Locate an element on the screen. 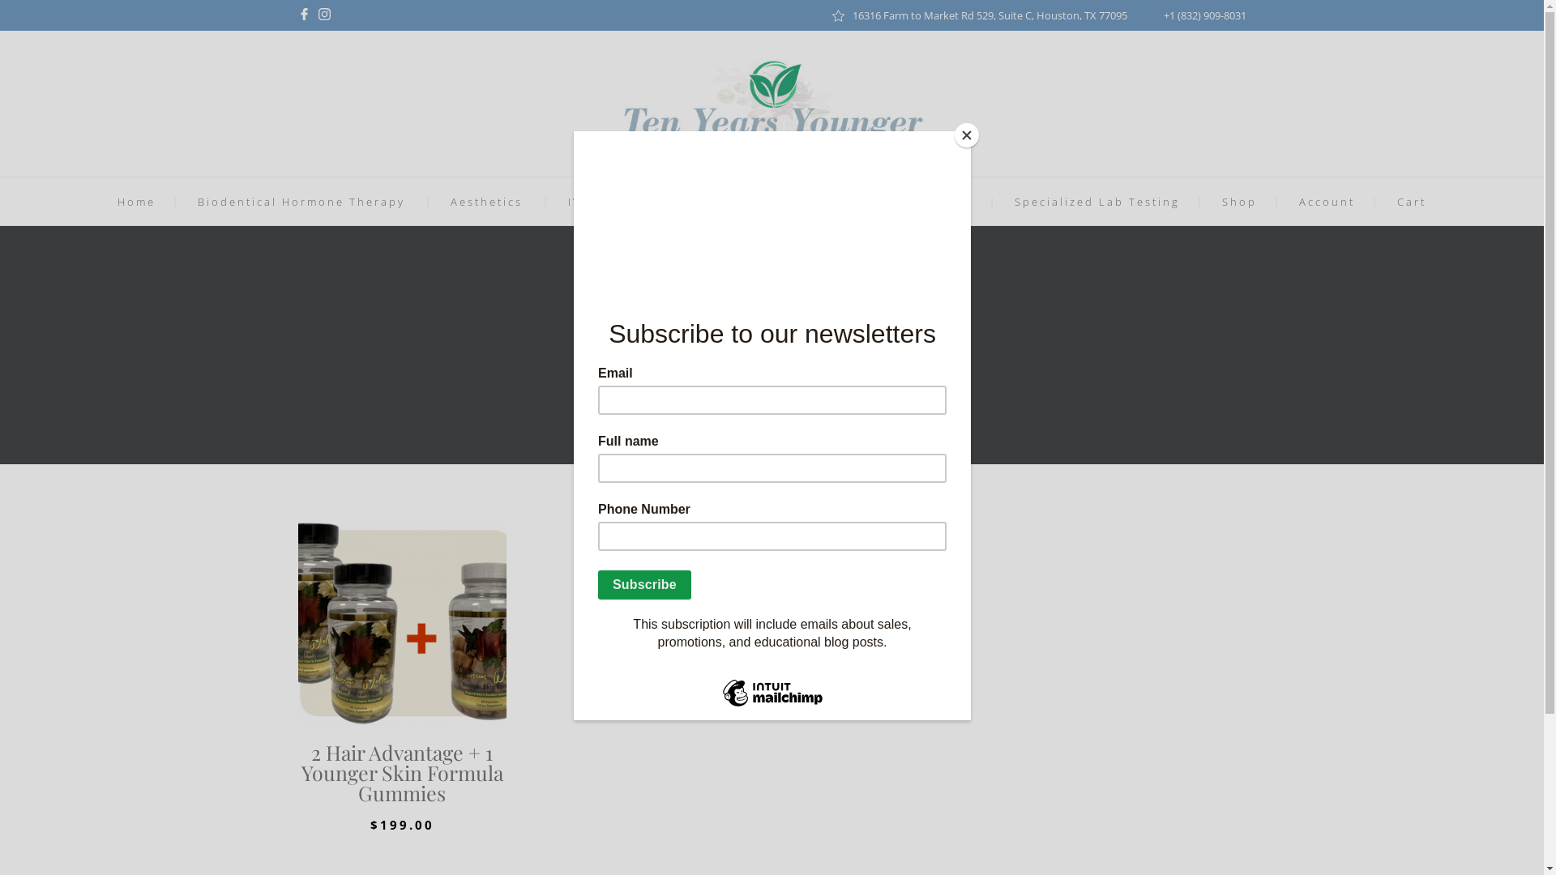 Image resolution: width=1556 pixels, height=875 pixels. Shop is located at coordinates (1240, 202).